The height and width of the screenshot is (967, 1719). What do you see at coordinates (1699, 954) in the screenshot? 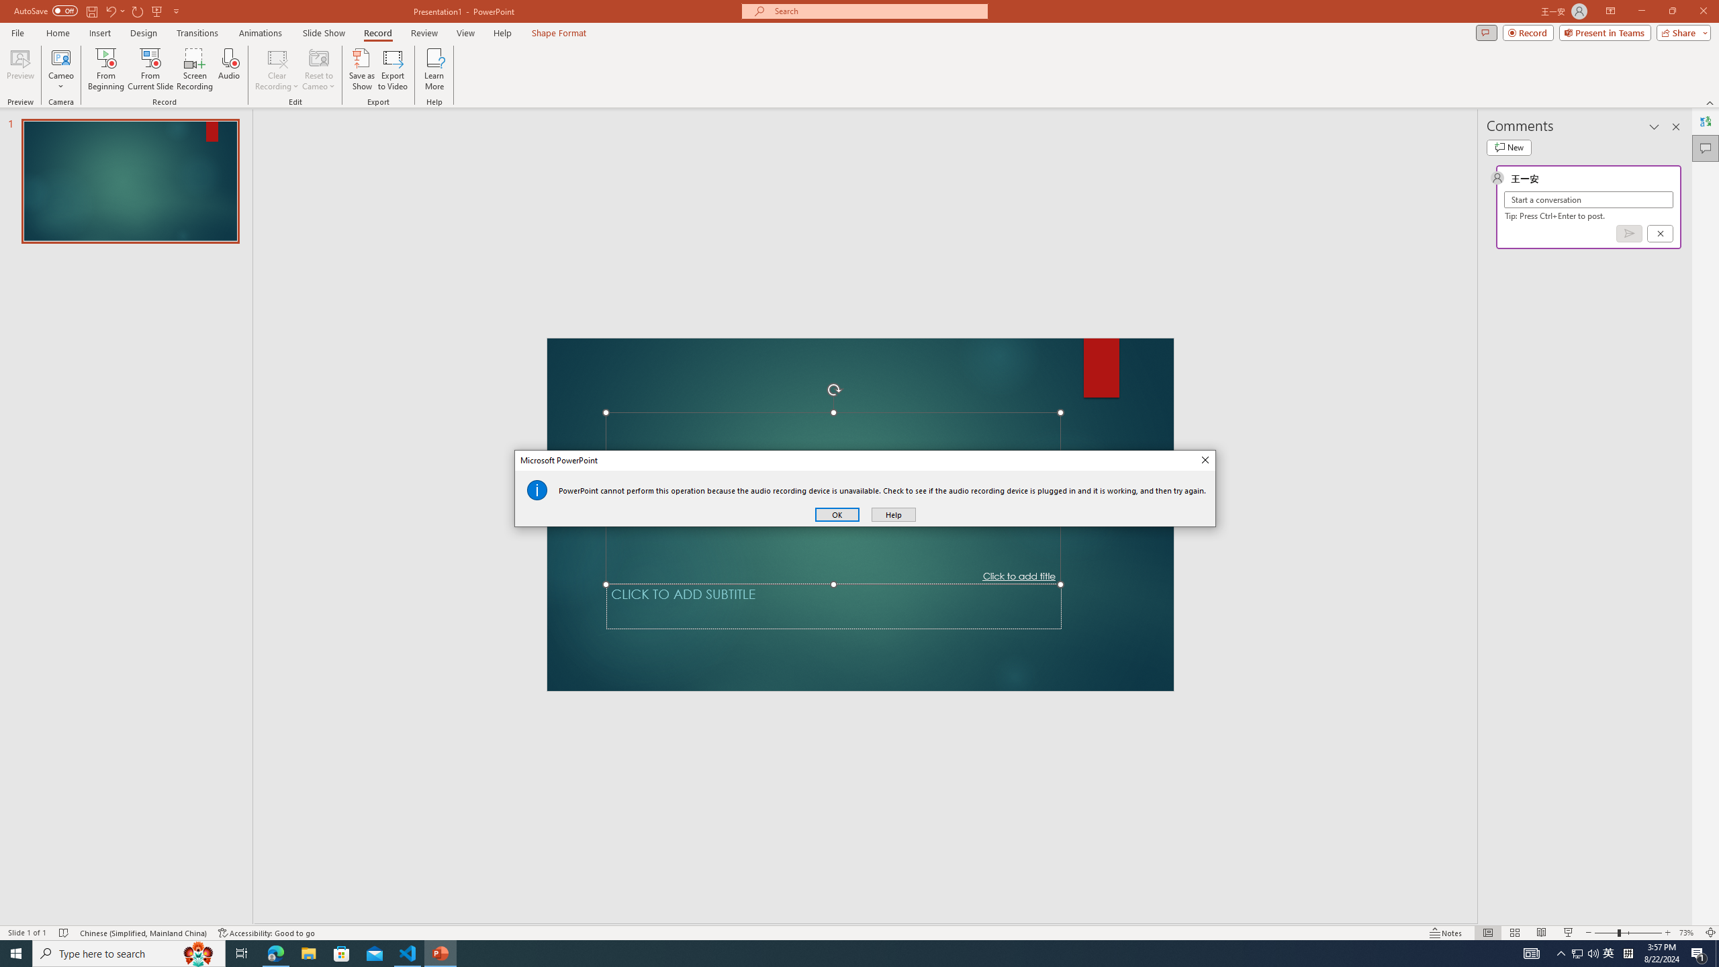
I see `Action Center, 1 new notification` at bounding box center [1699, 954].